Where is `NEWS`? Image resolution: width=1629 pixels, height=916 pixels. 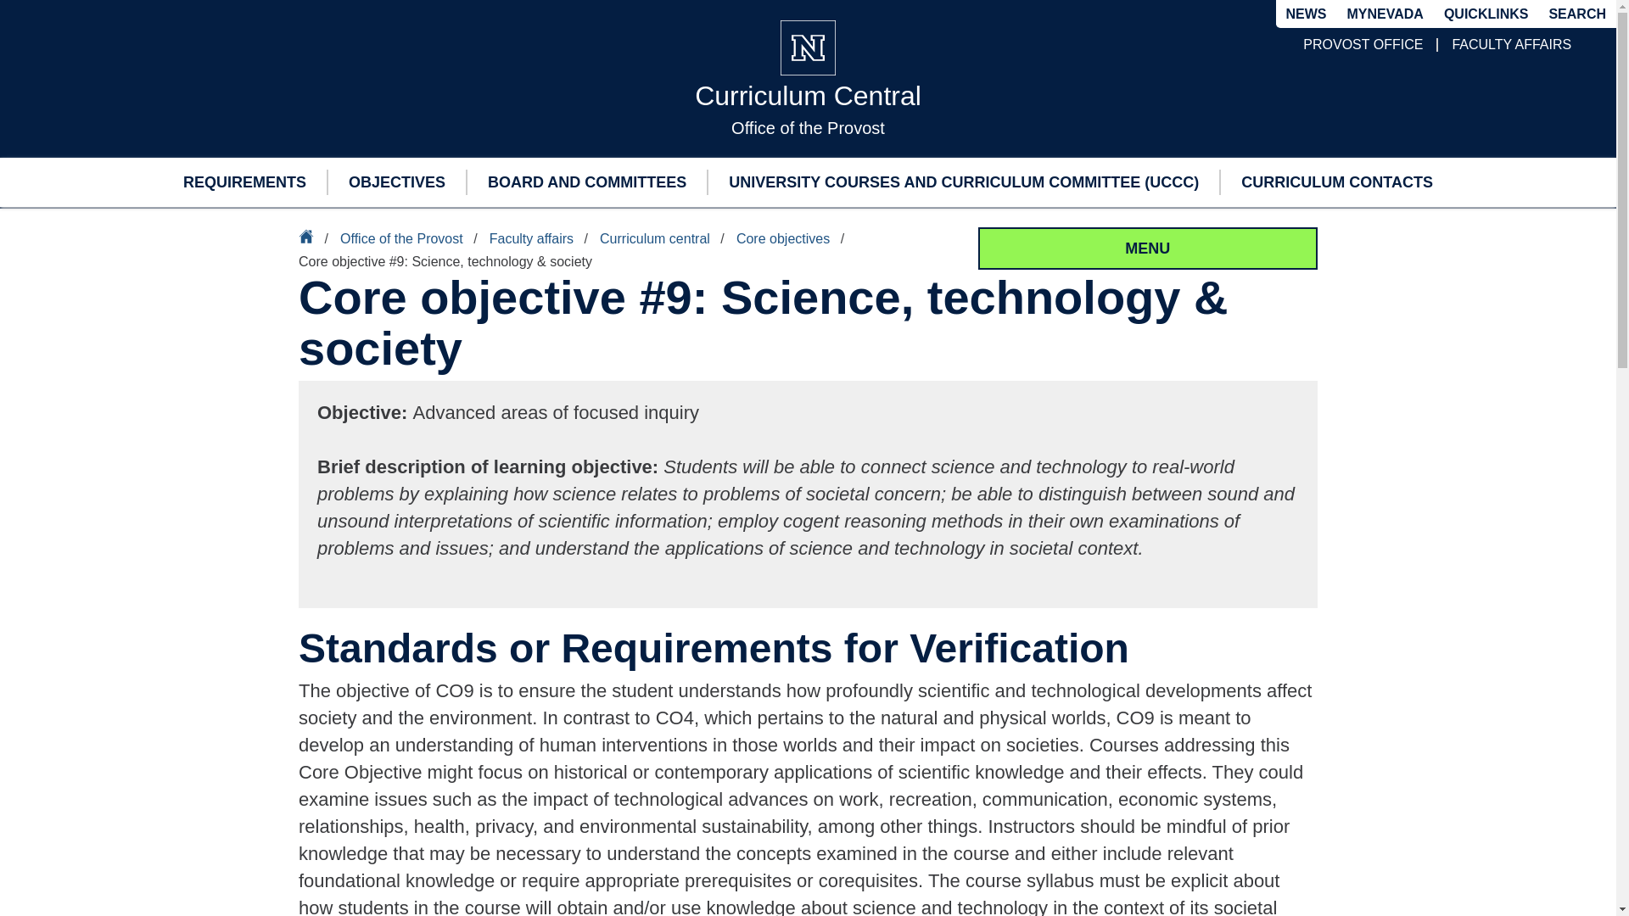
NEWS is located at coordinates (1307, 14).